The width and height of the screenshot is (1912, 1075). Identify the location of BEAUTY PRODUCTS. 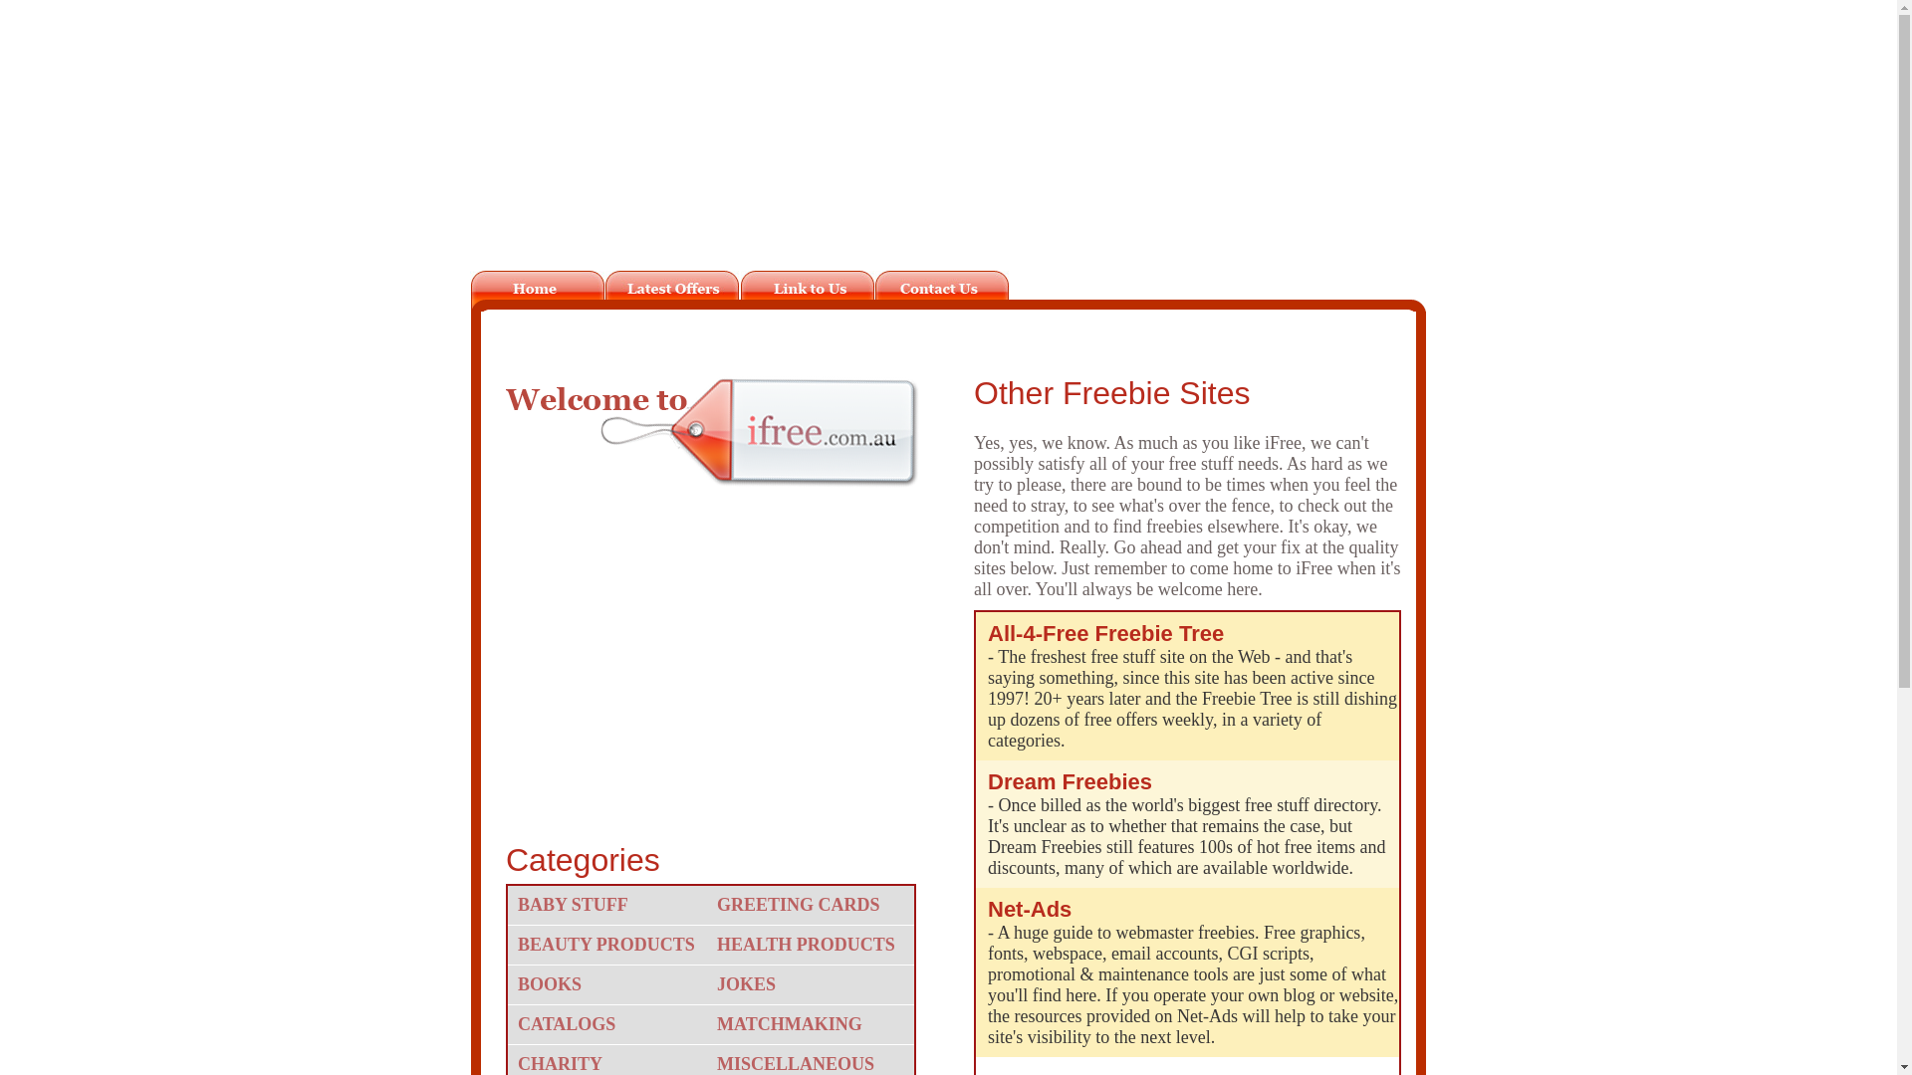
(612, 946).